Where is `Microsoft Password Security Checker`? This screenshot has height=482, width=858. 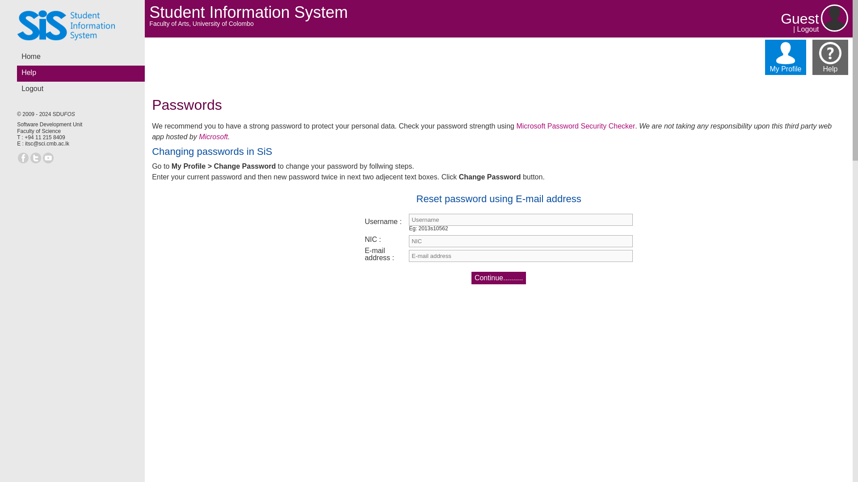 Microsoft Password Security Checker is located at coordinates (576, 126).